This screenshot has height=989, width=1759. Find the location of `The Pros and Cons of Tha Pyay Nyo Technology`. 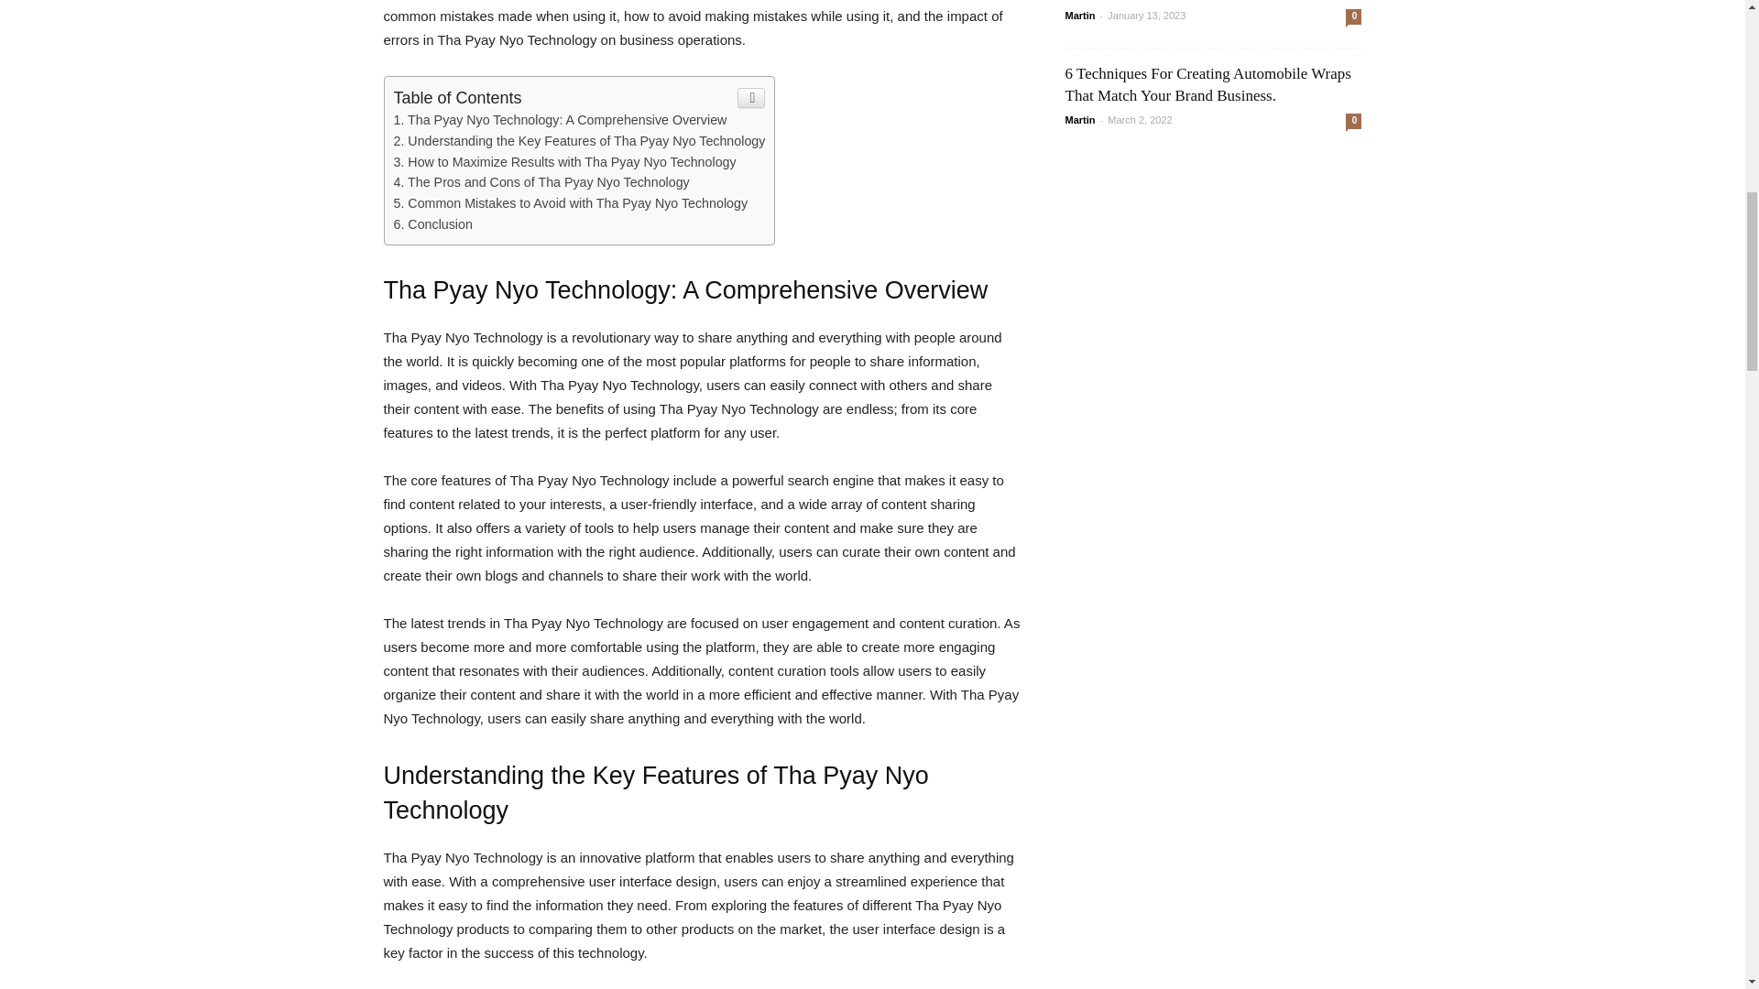

The Pros and Cons of Tha Pyay Nyo Technology is located at coordinates (541, 182).